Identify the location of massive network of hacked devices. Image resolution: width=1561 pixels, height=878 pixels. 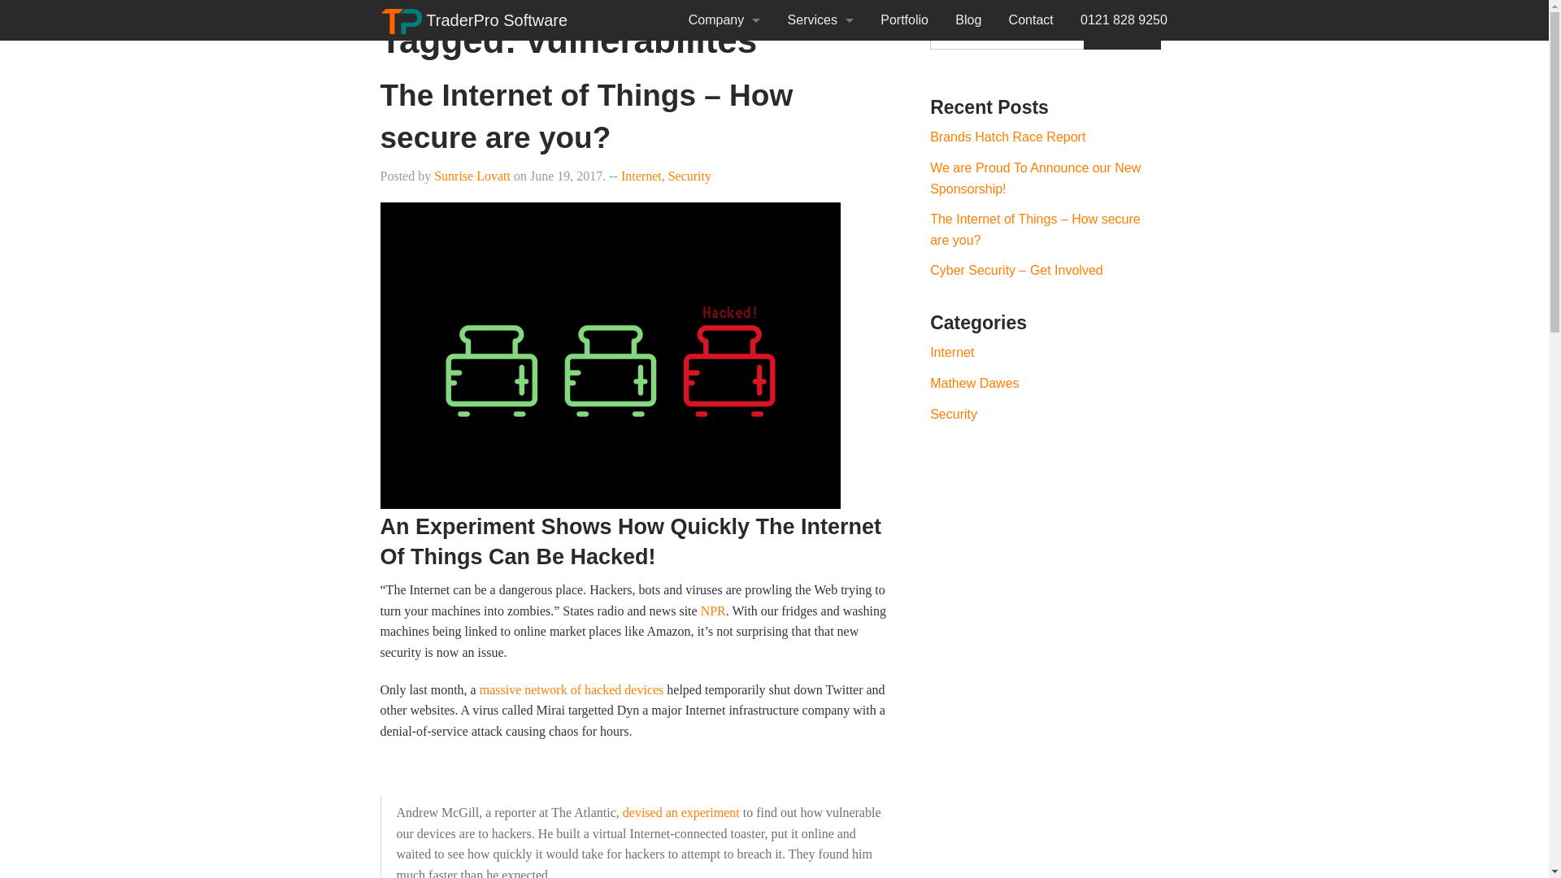
(572, 689).